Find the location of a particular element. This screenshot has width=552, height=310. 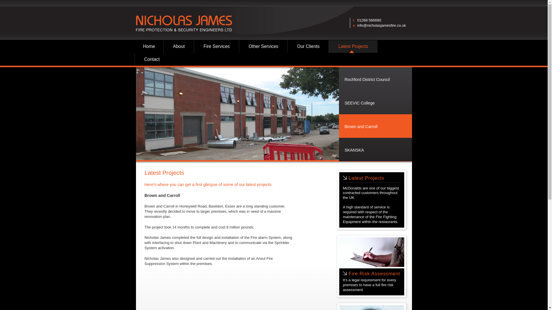

Rochford District Council is located at coordinates (375, 79).